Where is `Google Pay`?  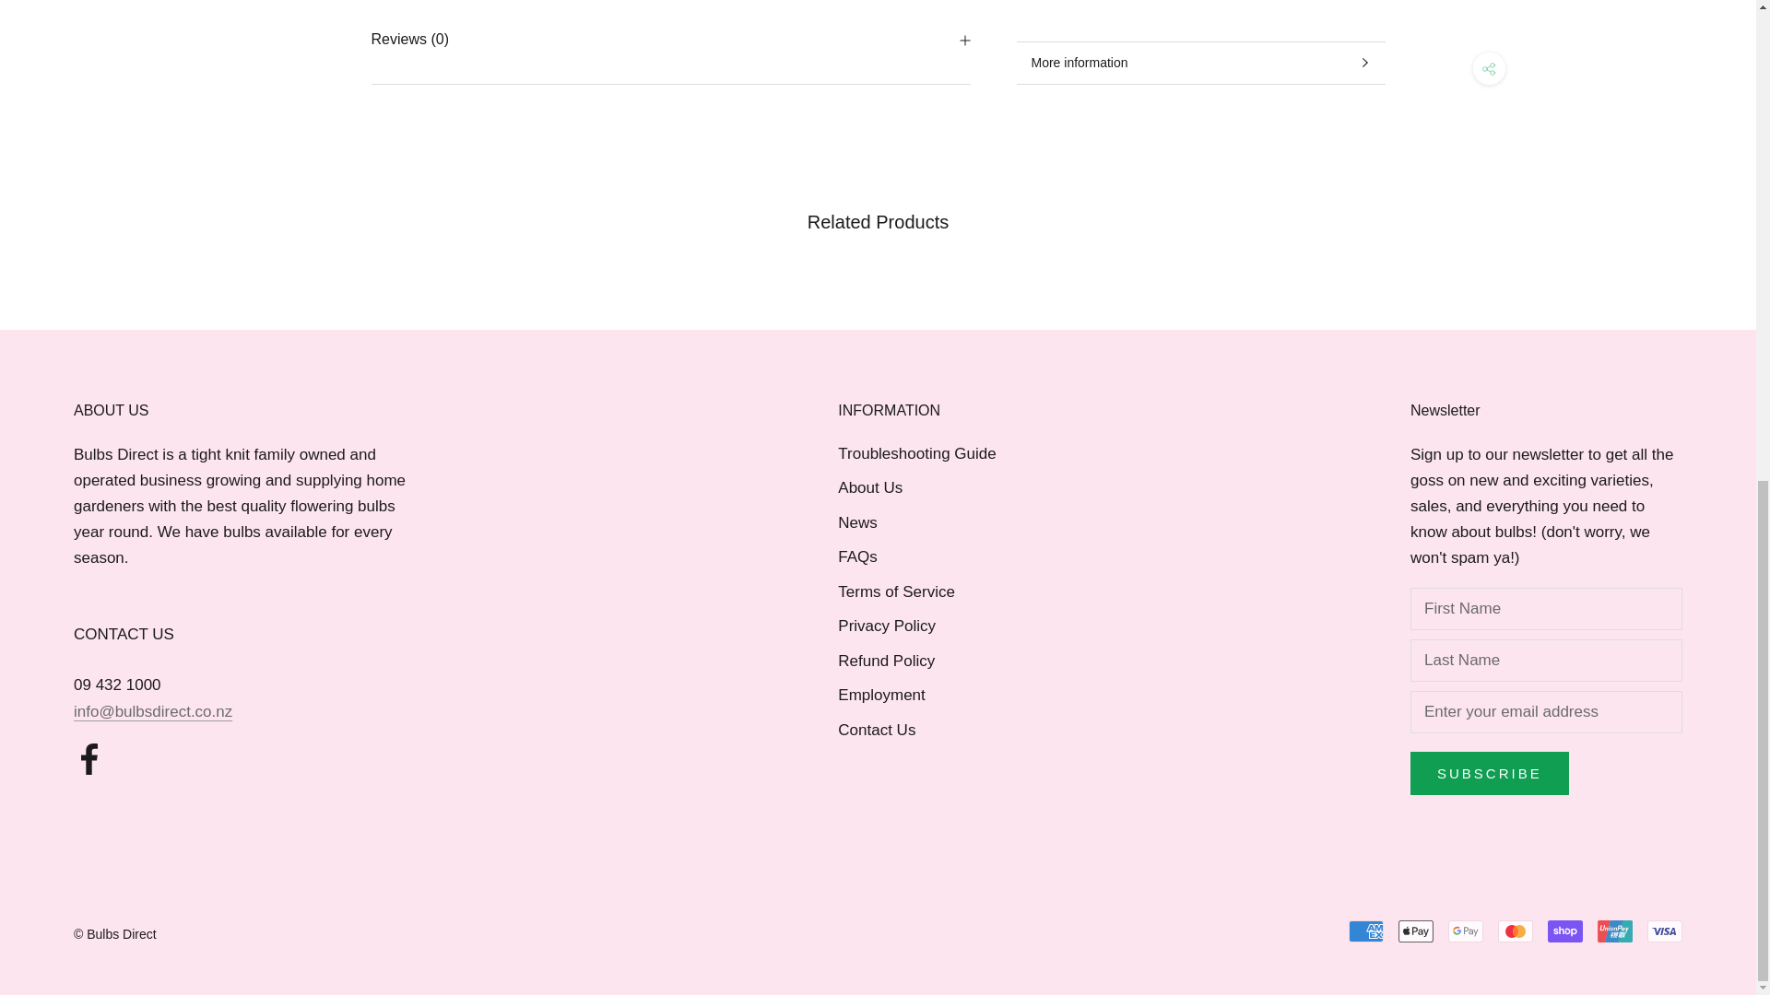
Google Pay is located at coordinates (1465, 931).